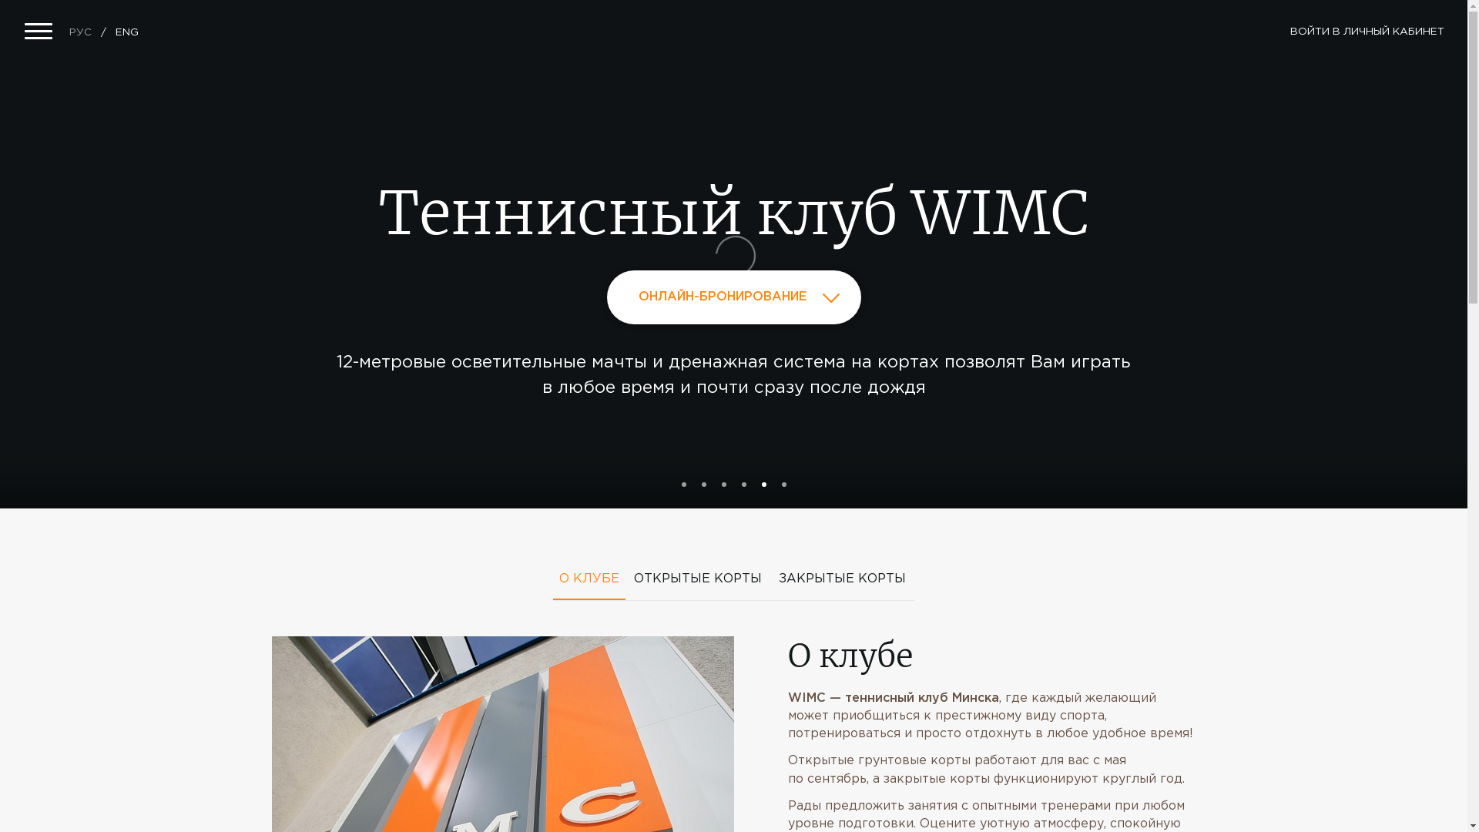 The image size is (1479, 832). Describe the element at coordinates (273, 515) in the screenshot. I see ` ` at that location.